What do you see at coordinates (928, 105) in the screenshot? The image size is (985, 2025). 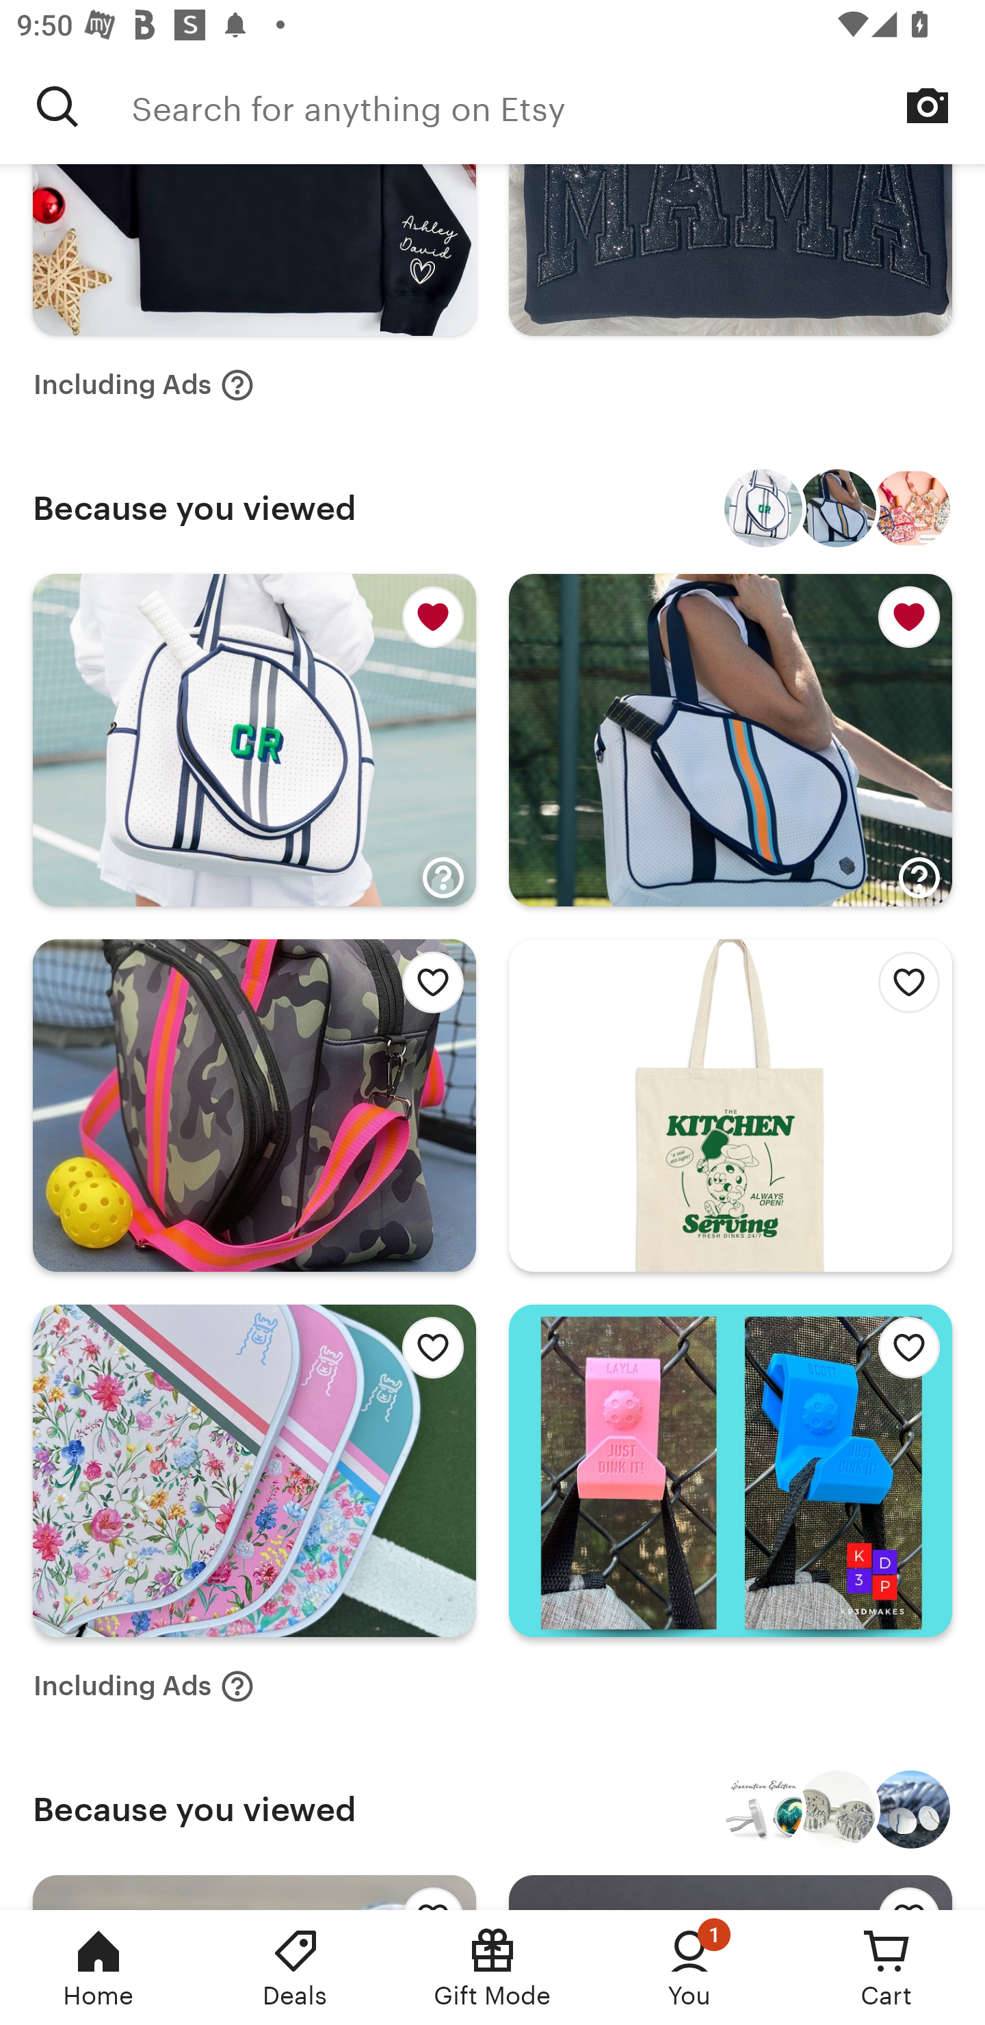 I see `Search by image` at bounding box center [928, 105].